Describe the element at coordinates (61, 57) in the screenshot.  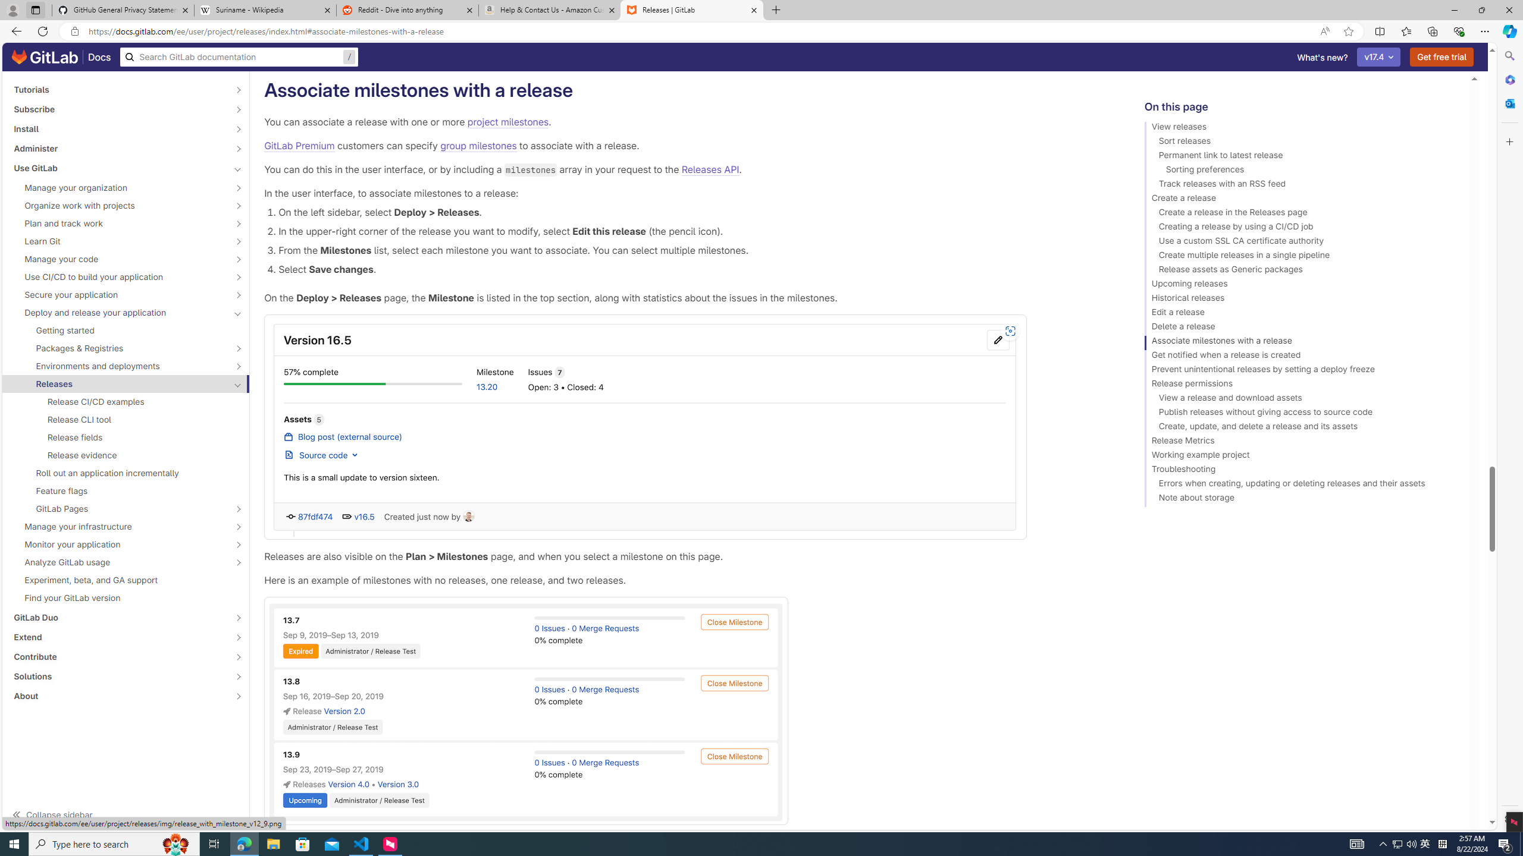
I see `GitLab documentation home Docs` at that location.